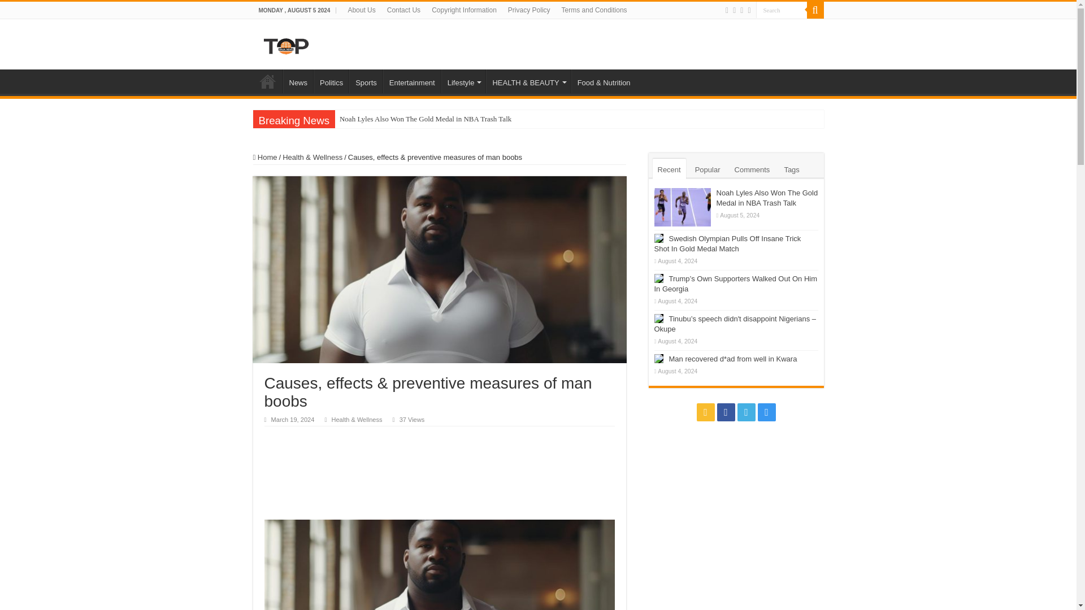  What do you see at coordinates (464, 10) in the screenshot?
I see `Copyright Information` at bounding box center [464, 10].